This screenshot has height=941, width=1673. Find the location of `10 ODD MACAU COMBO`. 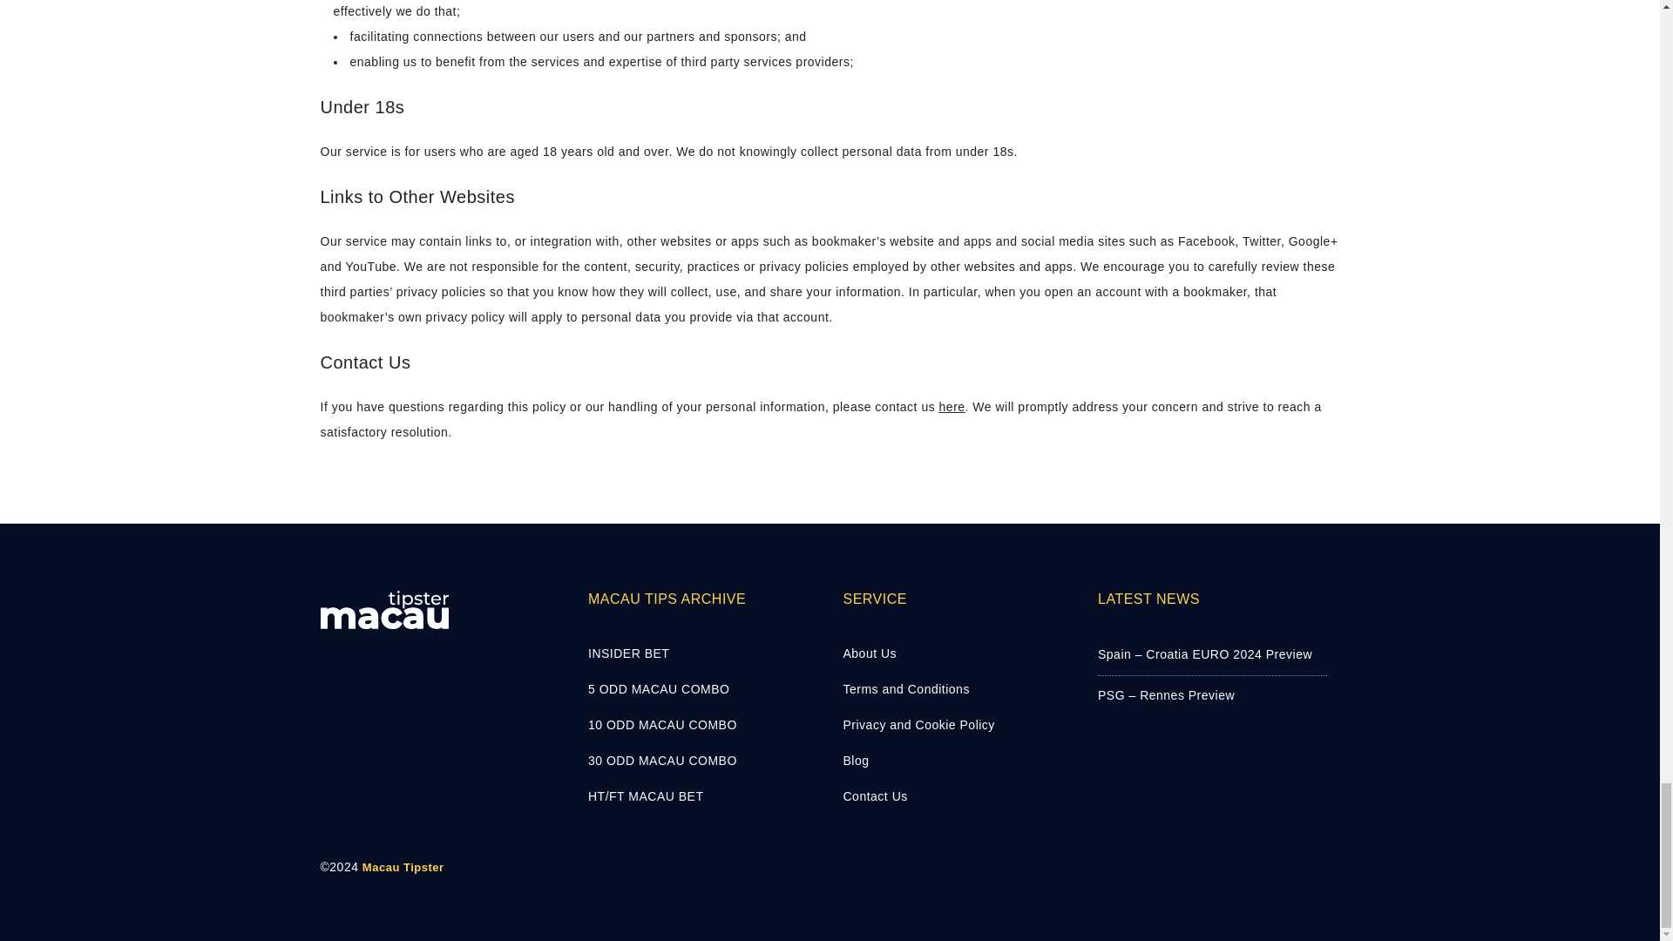

10 ODD MACAU COMBO is located at coordinates (702, 725).